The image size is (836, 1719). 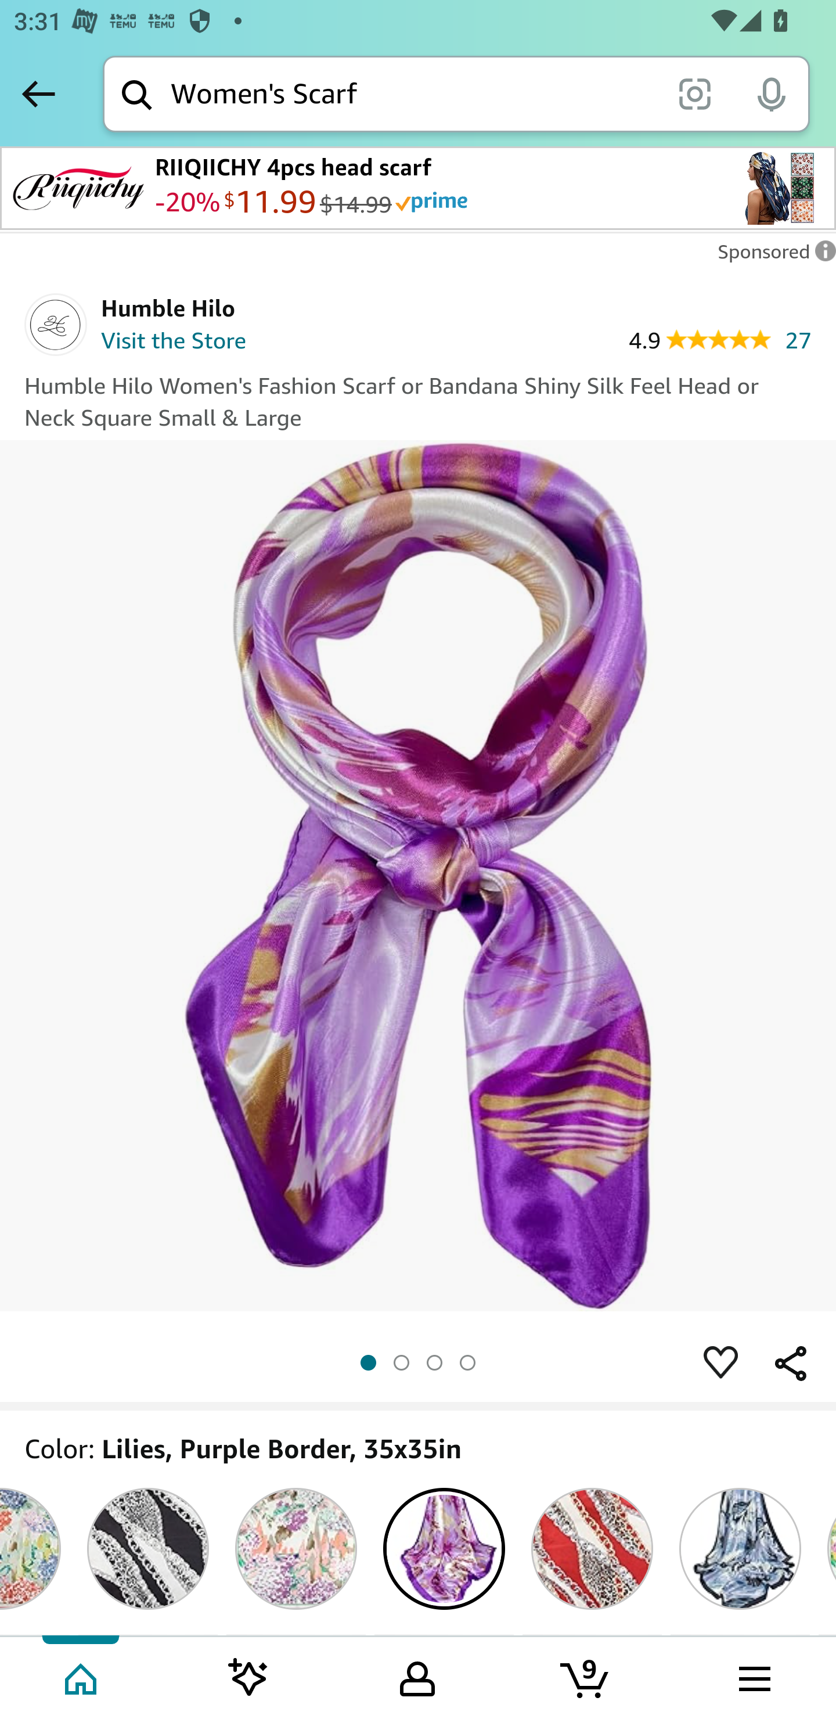 I want to click on Inspire feed Tab 2 of 5, so click(x=248, y=1677).